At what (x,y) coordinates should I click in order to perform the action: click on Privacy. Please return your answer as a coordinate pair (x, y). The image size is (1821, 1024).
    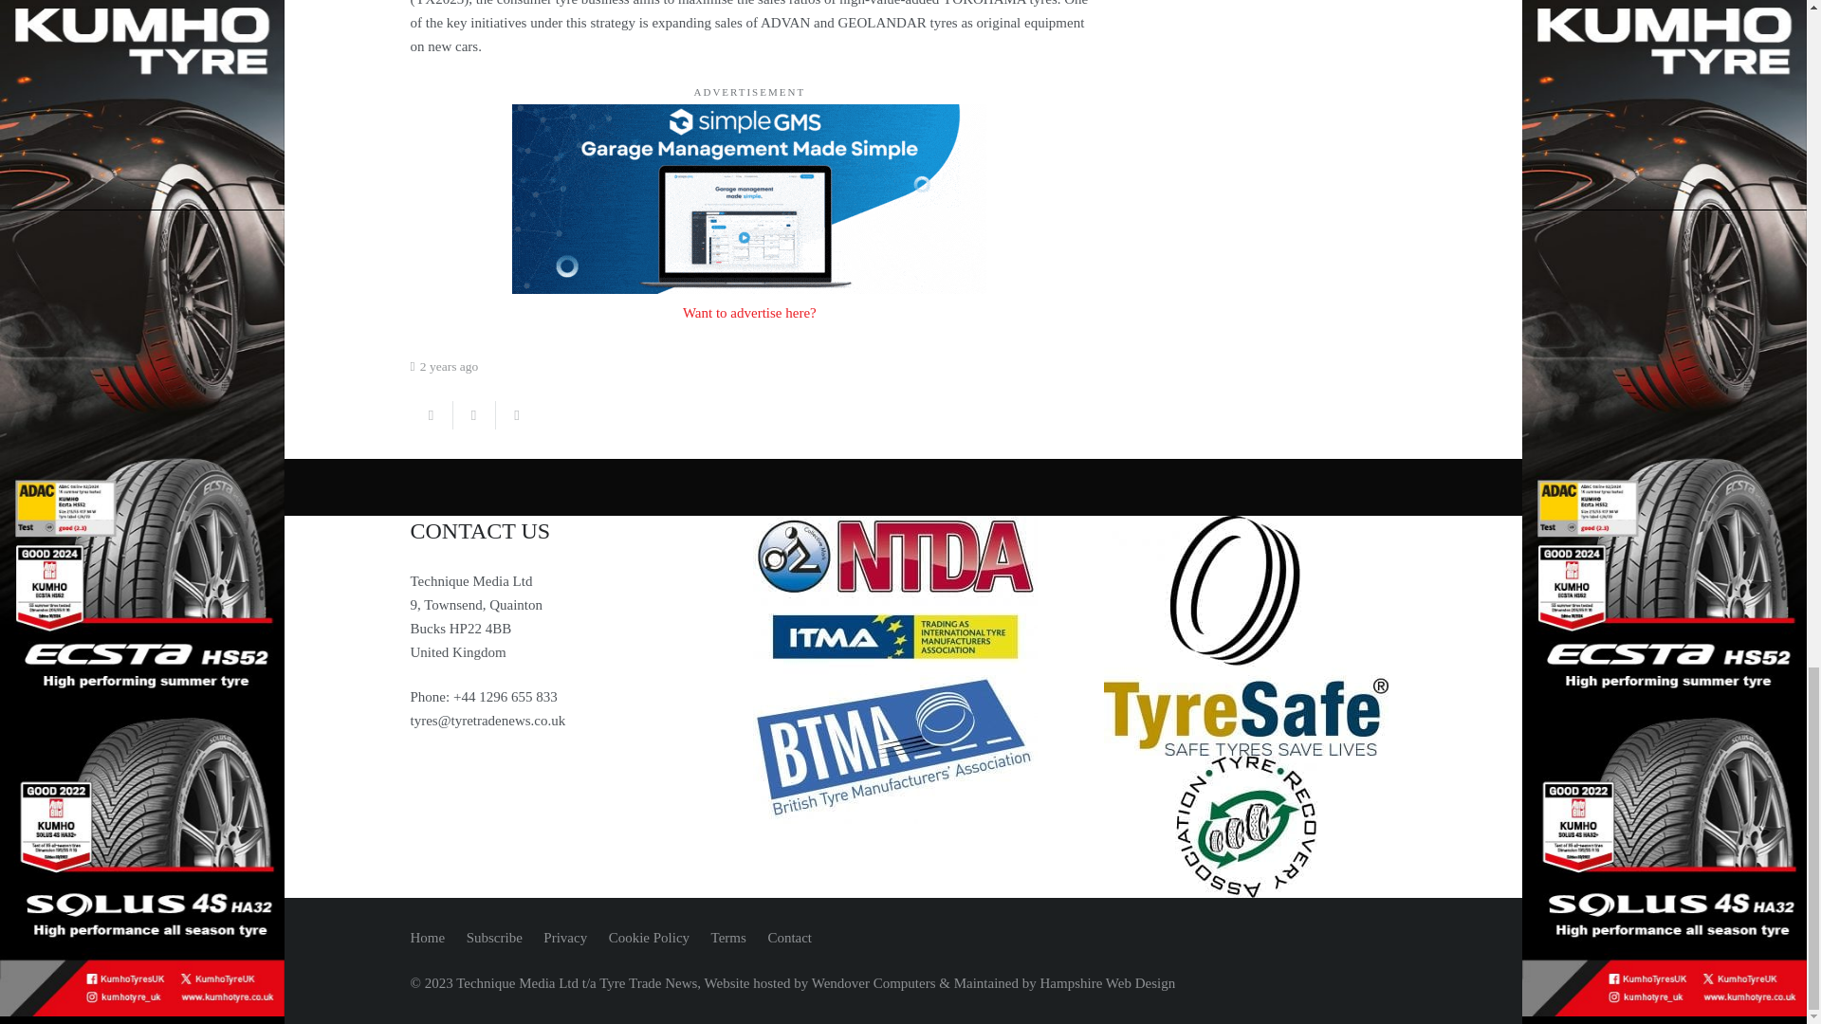
    Looking at the image, I should click on (564, 937).